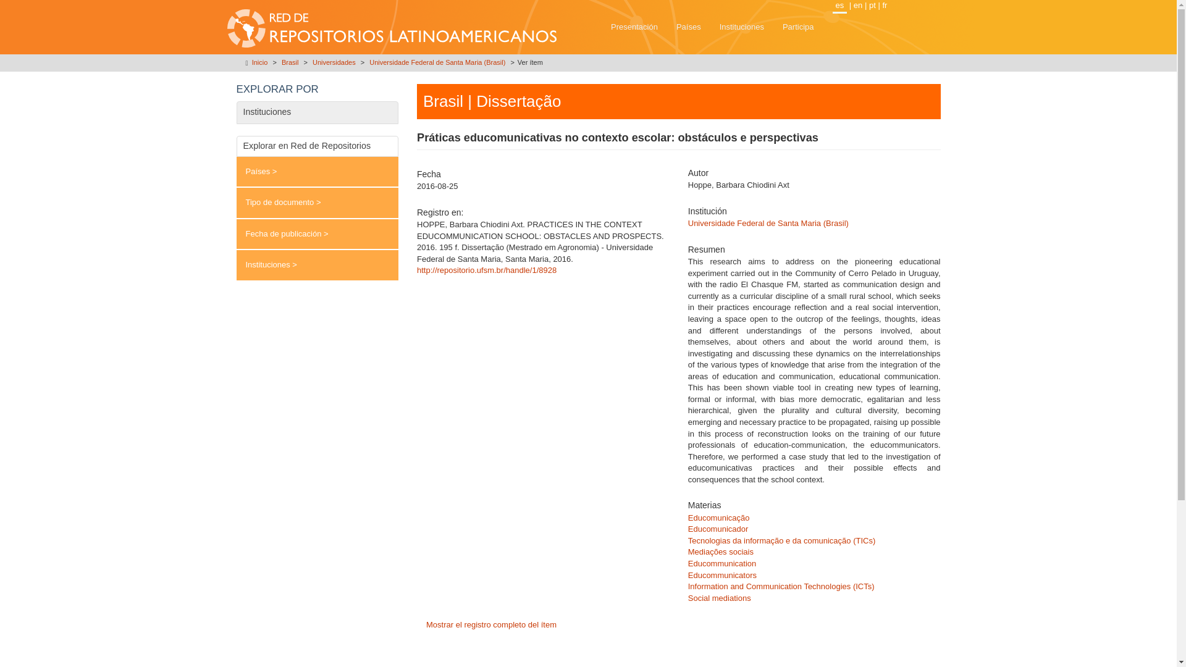 The width and height of the screenshot is (1186, 667). I want to click on Educommunicators, so click(721, 575).